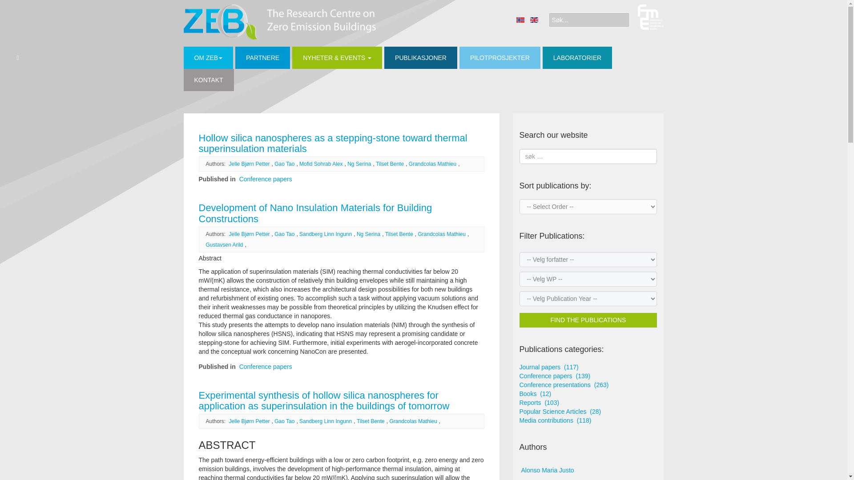  I want to click on FIND THE PUBLICATIONS, so click(588, 320).